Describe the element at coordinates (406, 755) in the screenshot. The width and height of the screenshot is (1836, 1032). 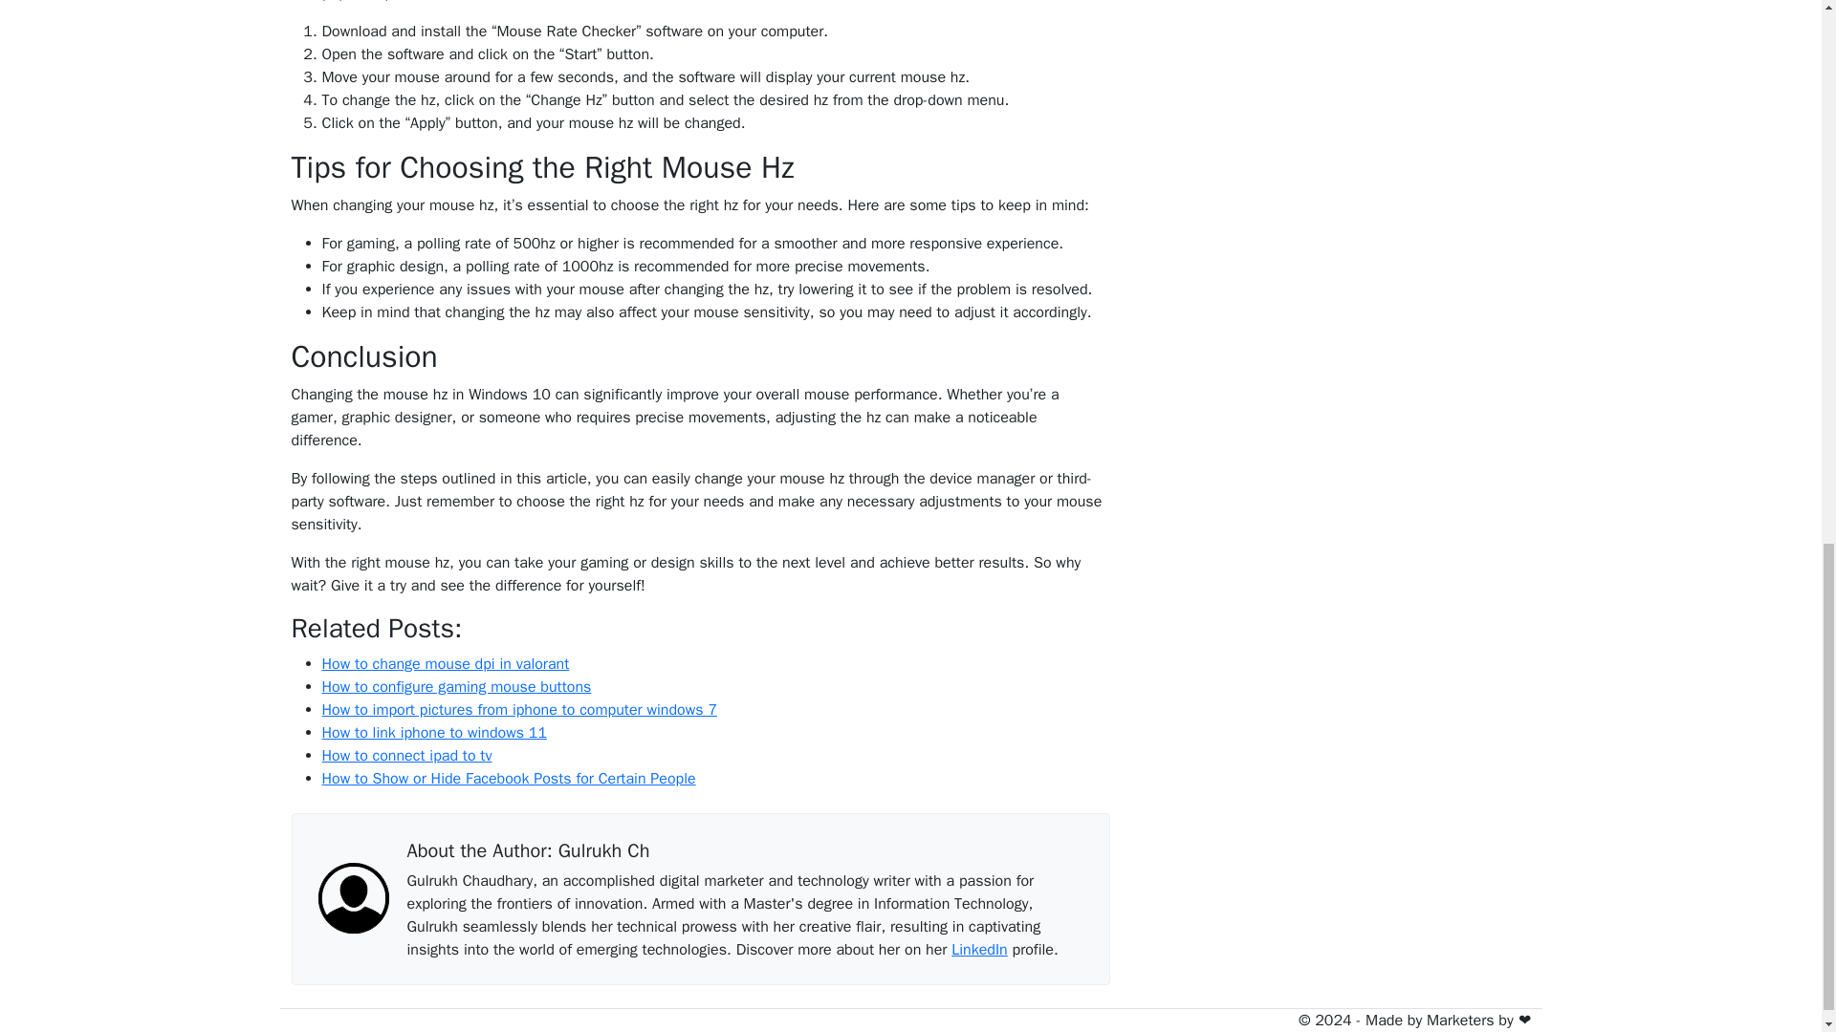
I see `How to connect ipad to tv` at that location.